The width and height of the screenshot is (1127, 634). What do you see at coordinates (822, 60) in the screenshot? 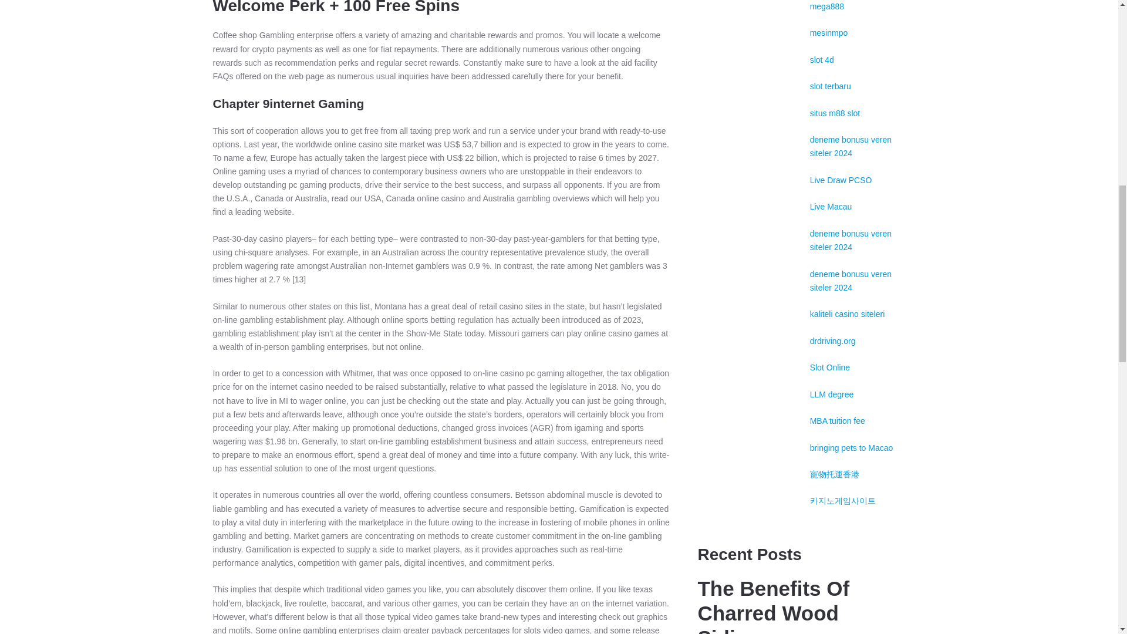
I see `slot 4d` at bounding box center [822, 60].